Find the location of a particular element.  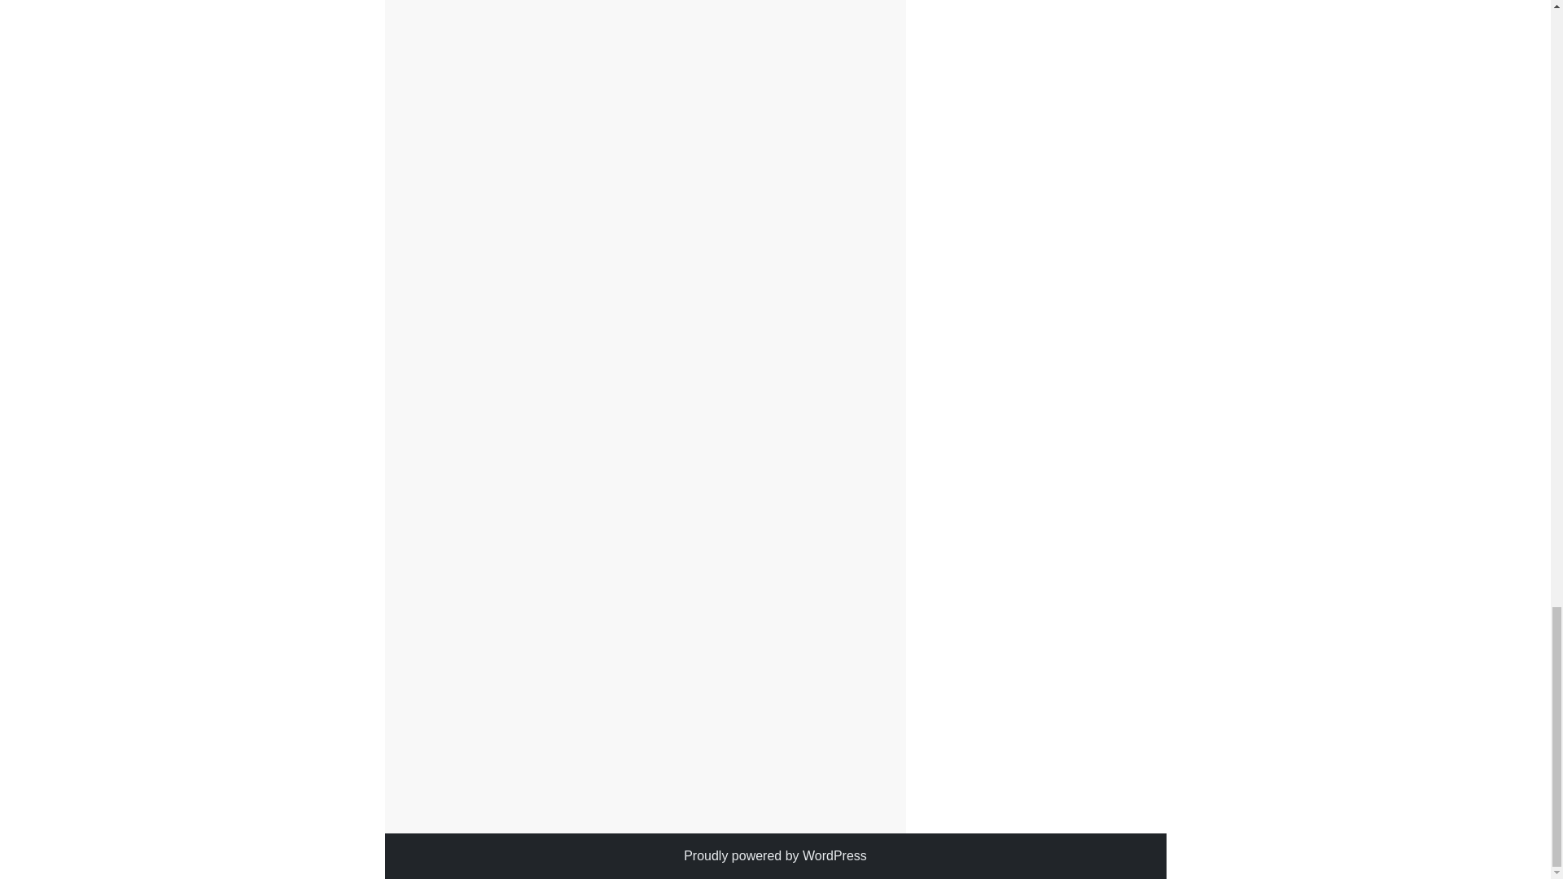

pengeluaran togel hongkong is located at coordinates (576, 721).